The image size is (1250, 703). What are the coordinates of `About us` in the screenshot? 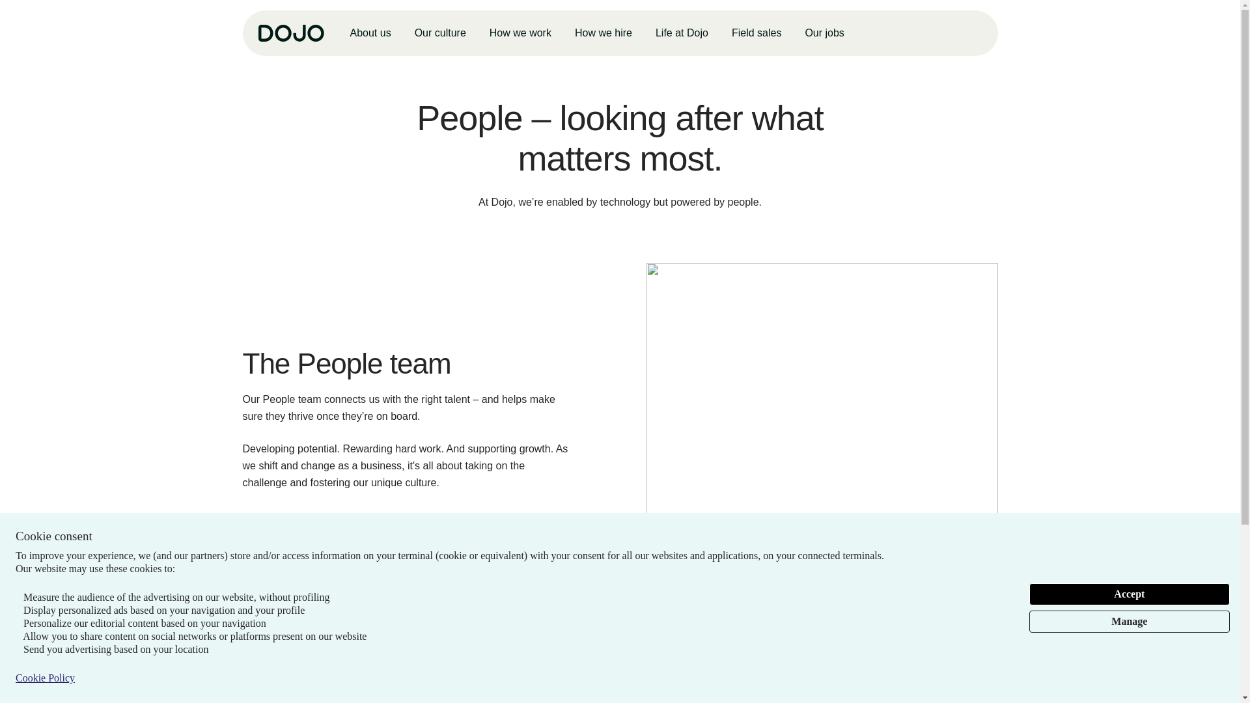 It's located at (370, 33).